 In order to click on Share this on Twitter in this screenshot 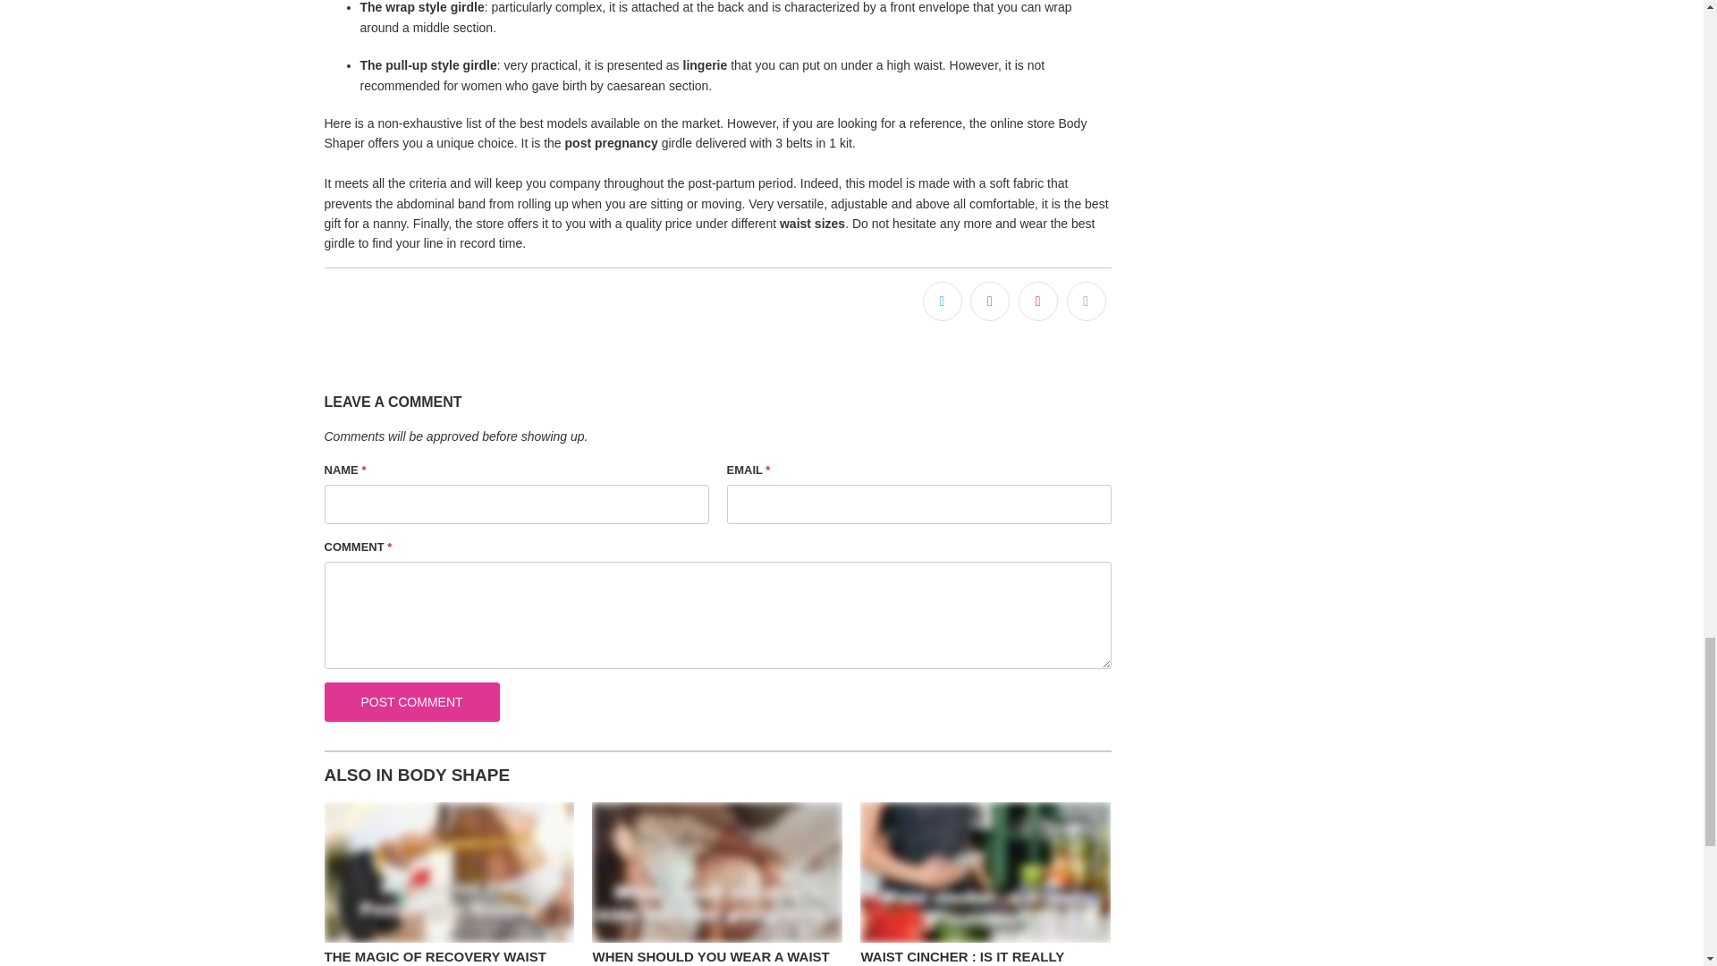, I will do `click(943, 301)`.